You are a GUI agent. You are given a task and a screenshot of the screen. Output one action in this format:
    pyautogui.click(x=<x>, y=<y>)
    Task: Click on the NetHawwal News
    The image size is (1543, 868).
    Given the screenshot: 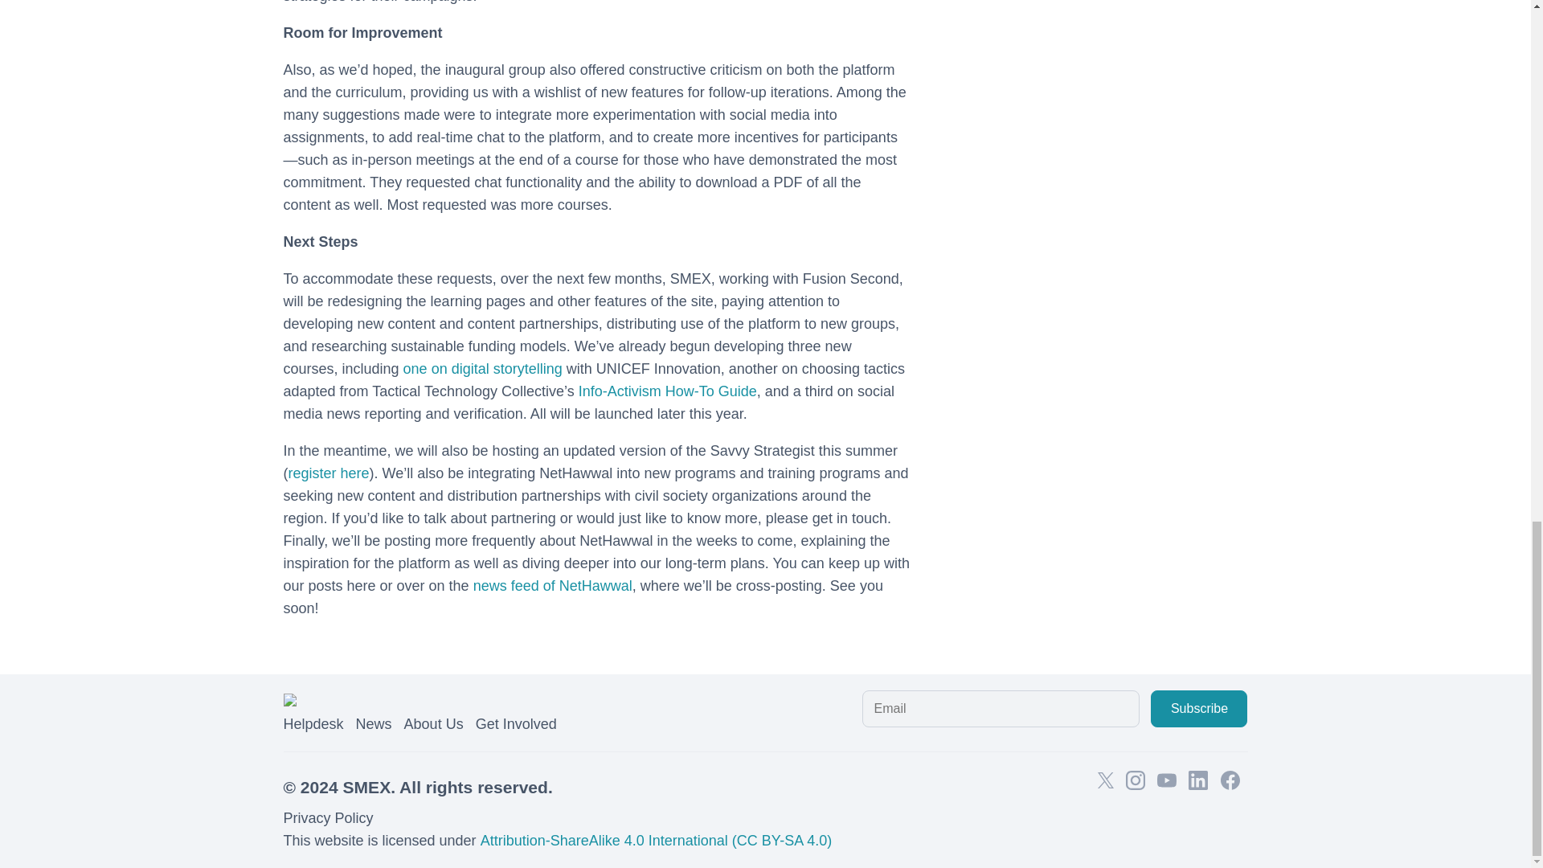 What is the action you would take?
    pyautogui.click(x=553, y=585)
    